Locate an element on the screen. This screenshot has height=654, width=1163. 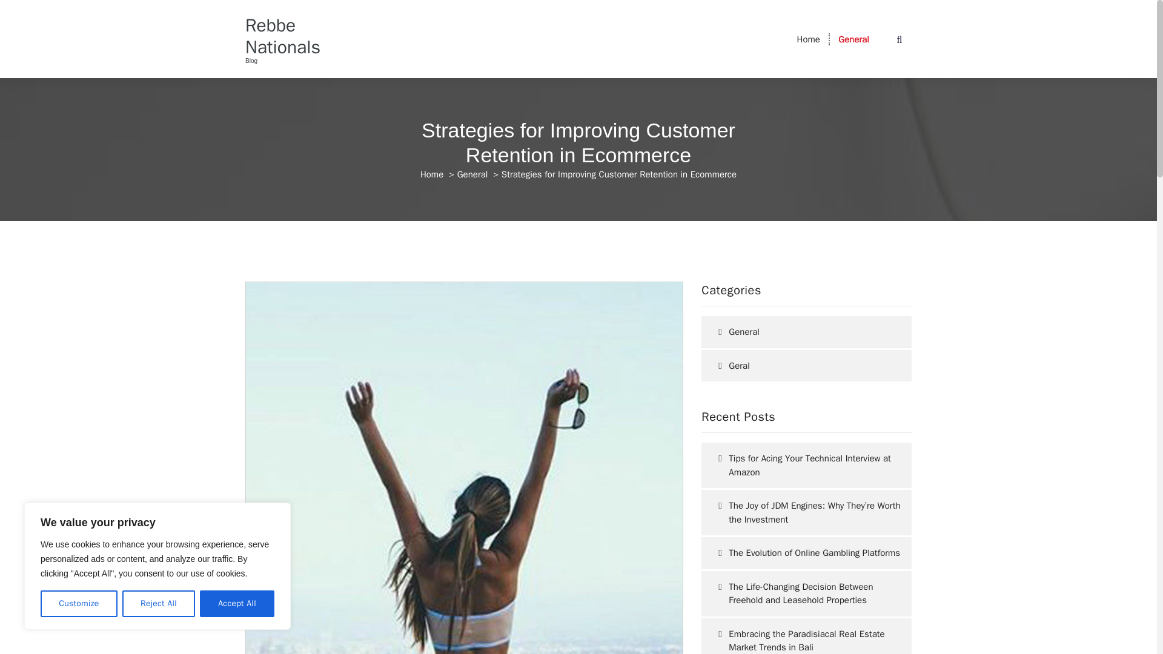
Accept All is located at coordinates (237, 604).